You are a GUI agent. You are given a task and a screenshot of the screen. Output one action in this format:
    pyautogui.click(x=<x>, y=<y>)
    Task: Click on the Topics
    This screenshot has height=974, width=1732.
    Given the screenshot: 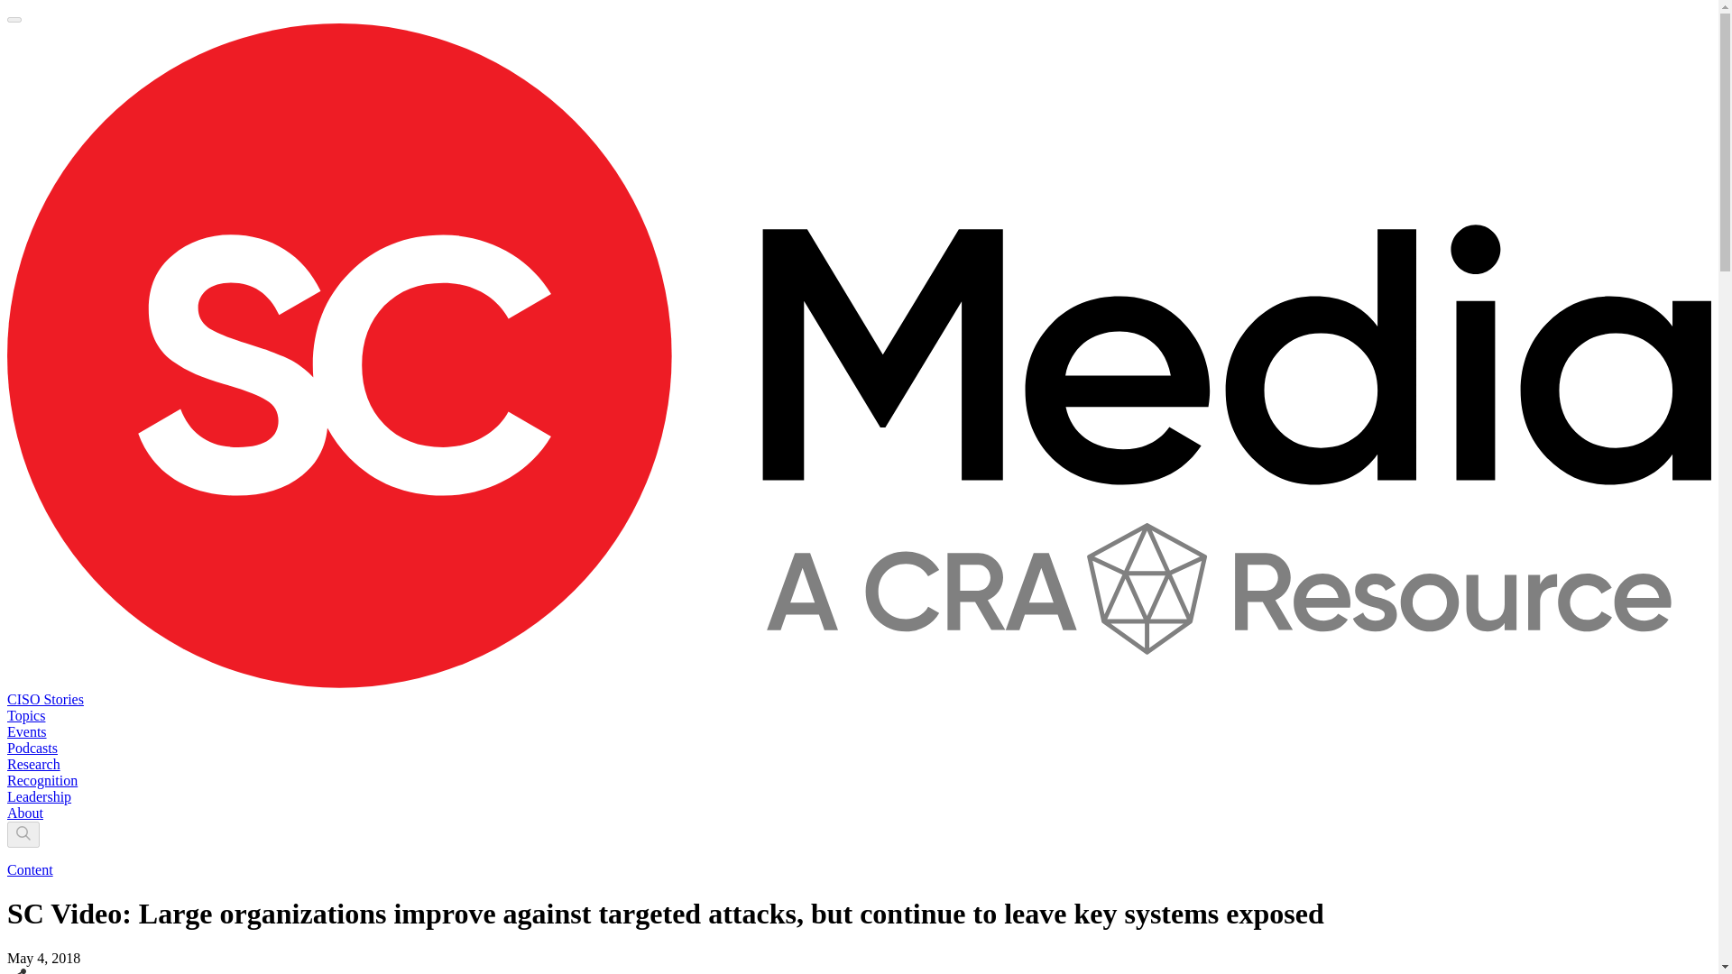 What is the action you would take?
    pyautogui.click(x=25, y=716)
    